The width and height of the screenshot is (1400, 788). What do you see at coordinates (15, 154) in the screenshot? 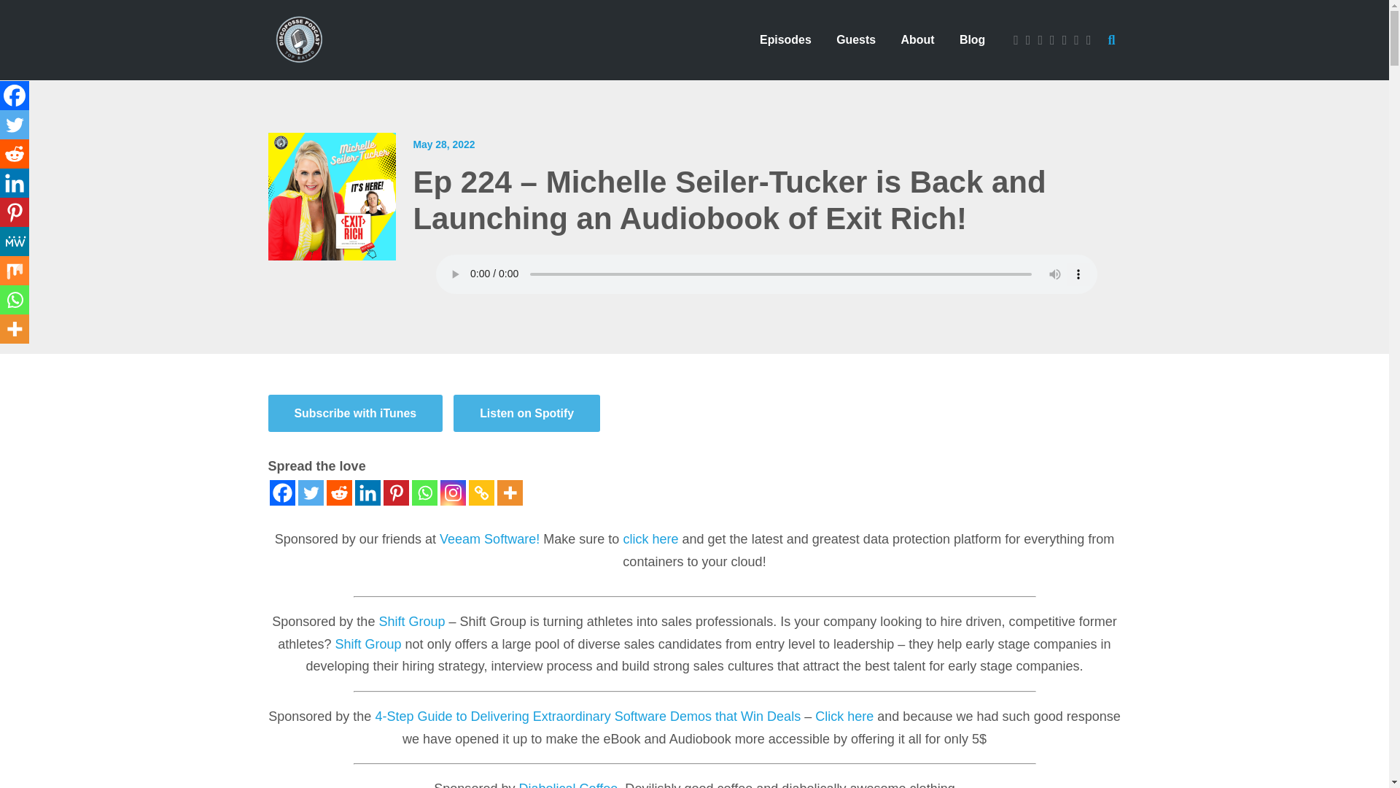
I see `Reddit` at bounding box center [15, 154].